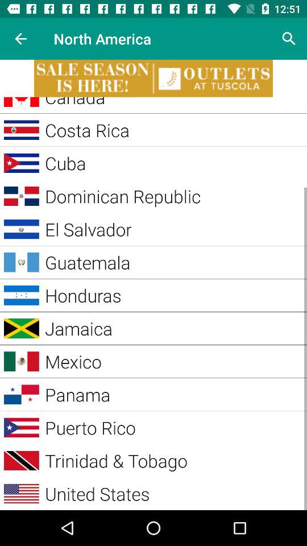  What do you see at coordinates (22, 461) in the screenshot?
I see `select the image on left to the button trinidadtobago on the web page` at bounding box center [22, 461].